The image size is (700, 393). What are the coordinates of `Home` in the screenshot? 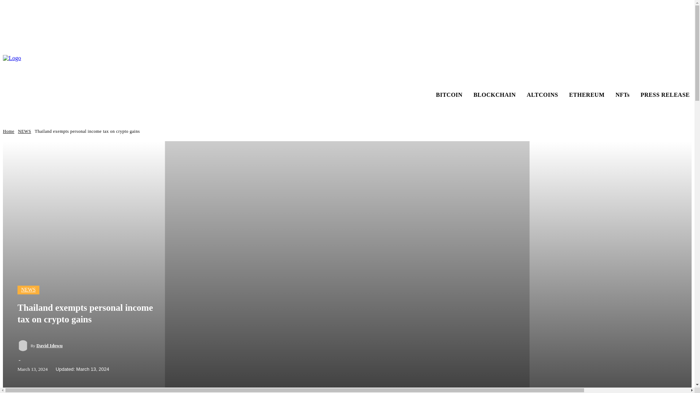 It's located at (8, 131).